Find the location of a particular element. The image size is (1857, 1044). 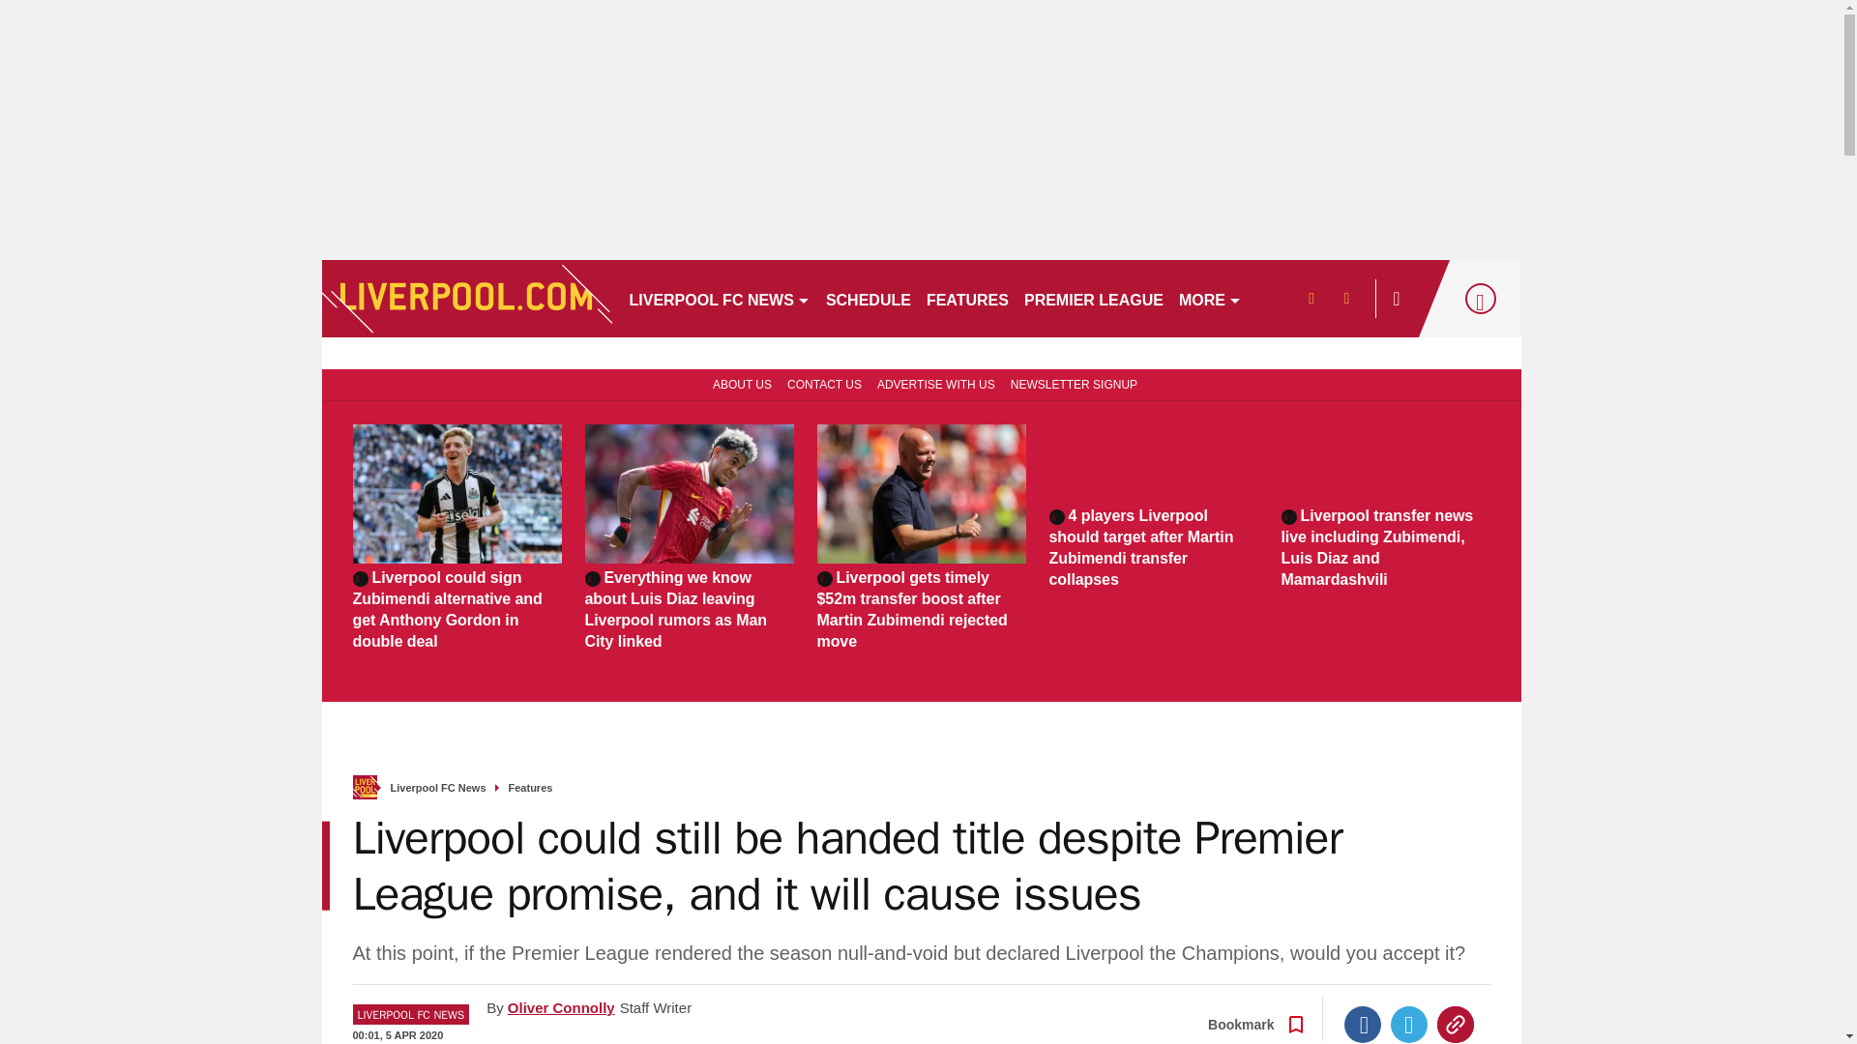

MORE is located at coordinates (1211, 298).